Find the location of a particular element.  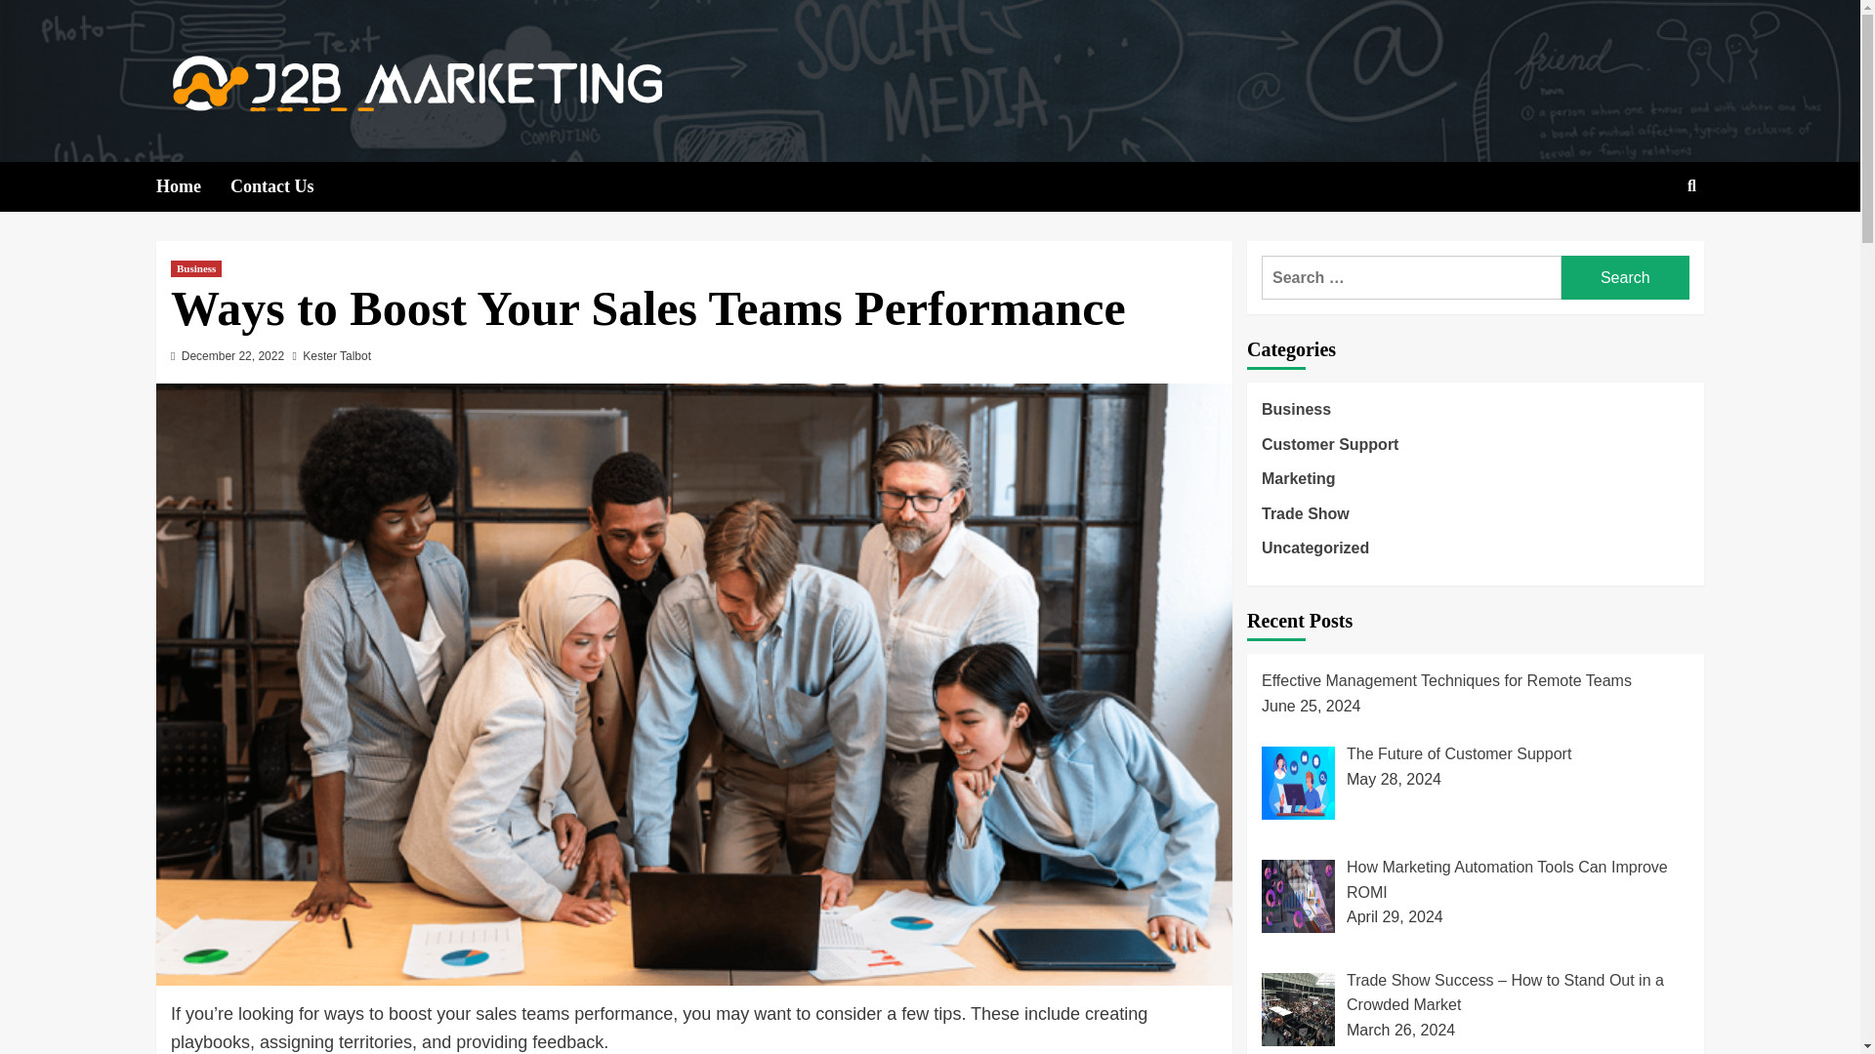

Search is located at coordinates (1625, 277).